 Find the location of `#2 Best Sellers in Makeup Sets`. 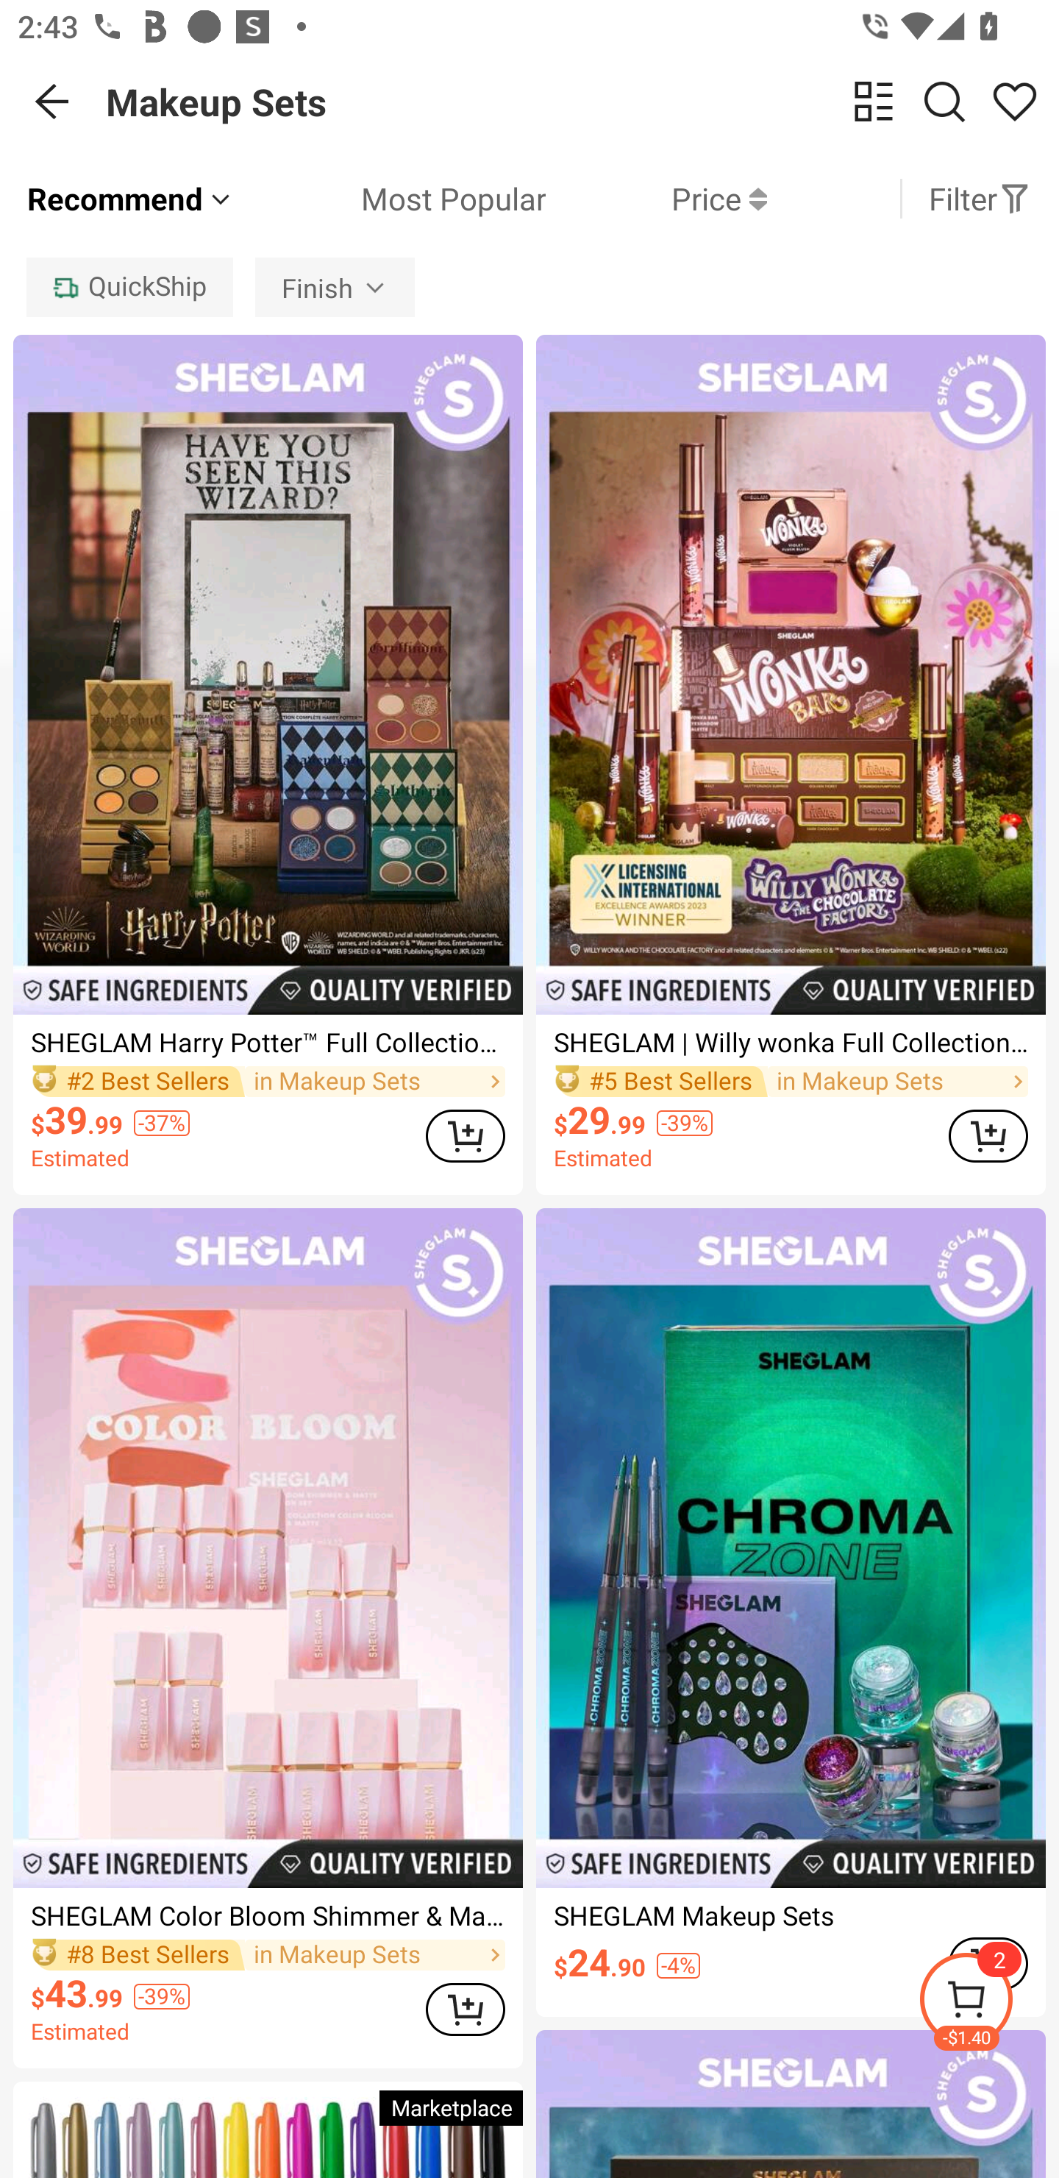

#2 Best Sellers in Makeup Sets is located at coordinates (268, 1082).